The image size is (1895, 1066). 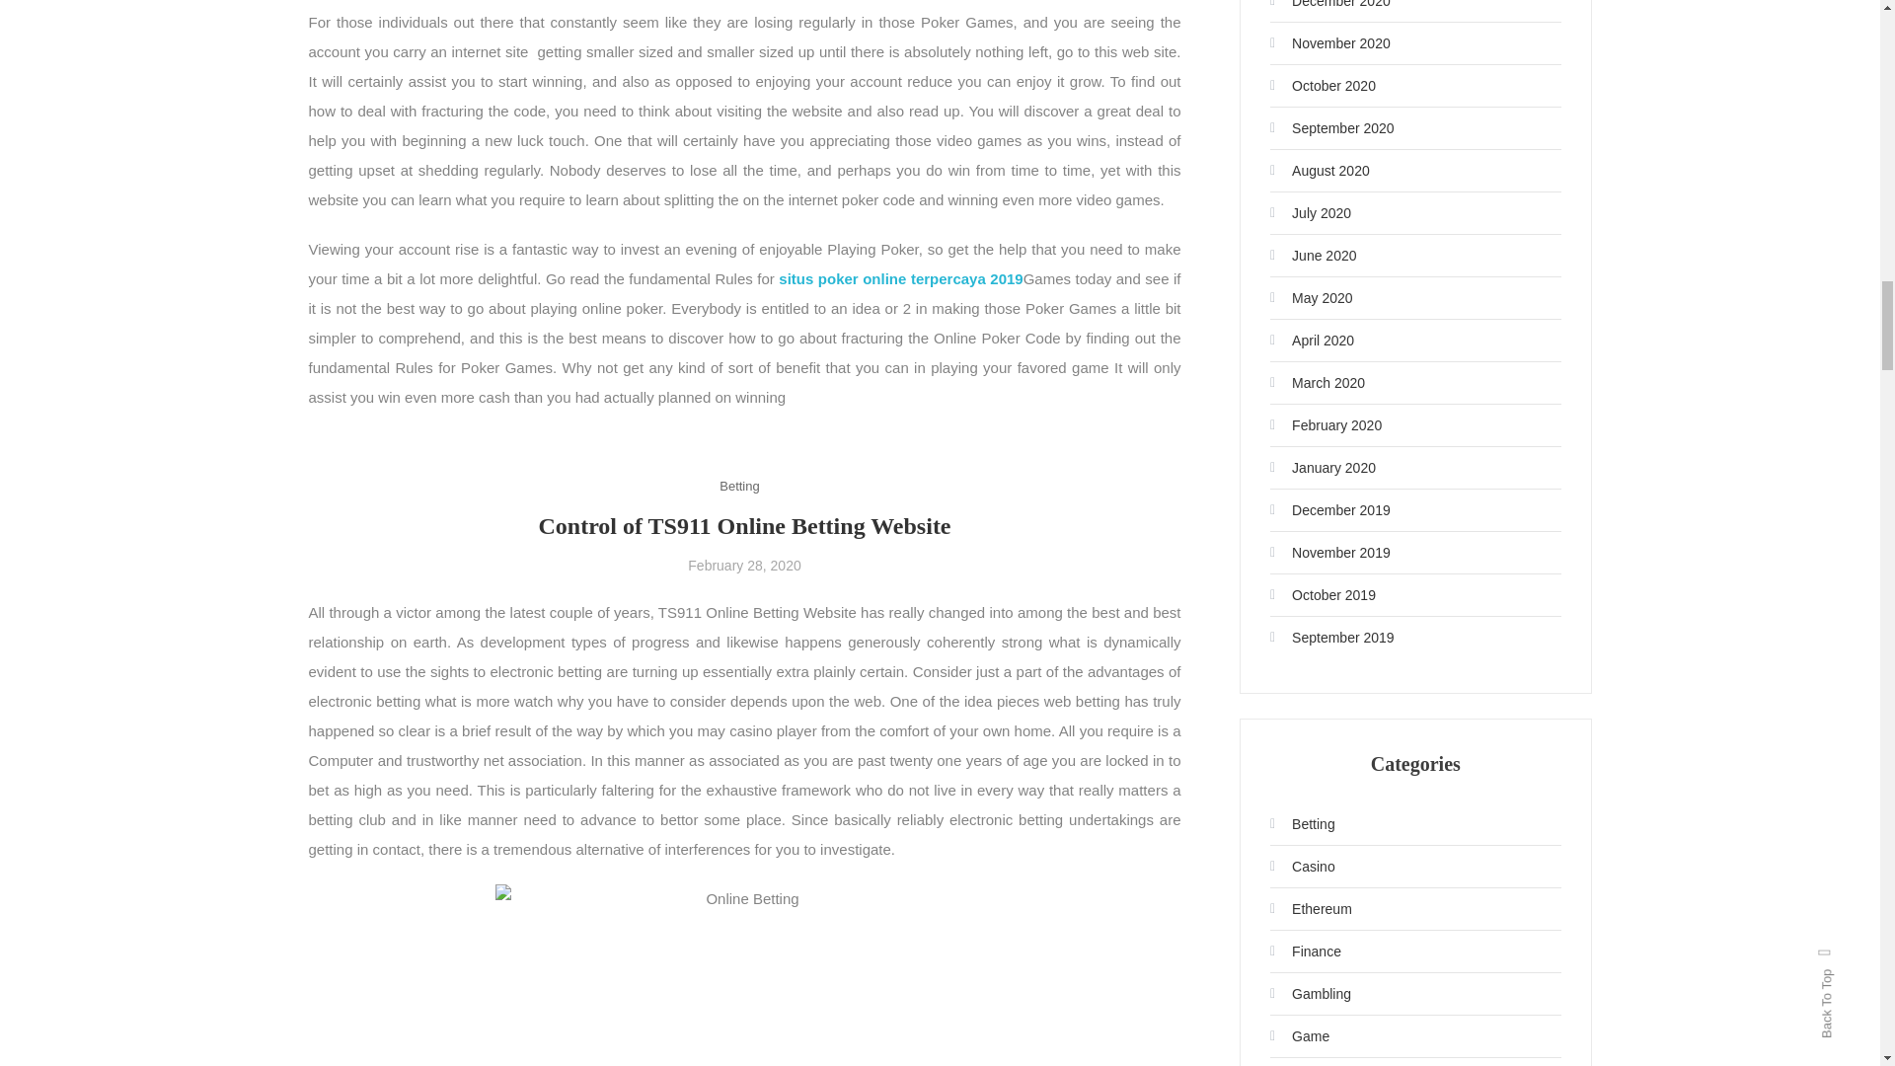 I want to click on February 28, 2020, so click(x=743, y=565).